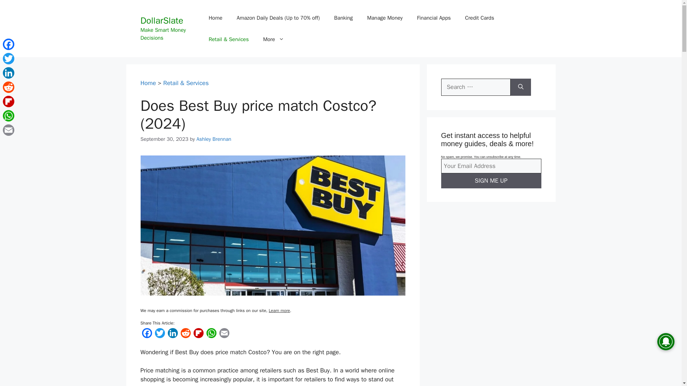 The height and width of the screenshot is (386, 687). I want to click on Home, so click(215, 18).